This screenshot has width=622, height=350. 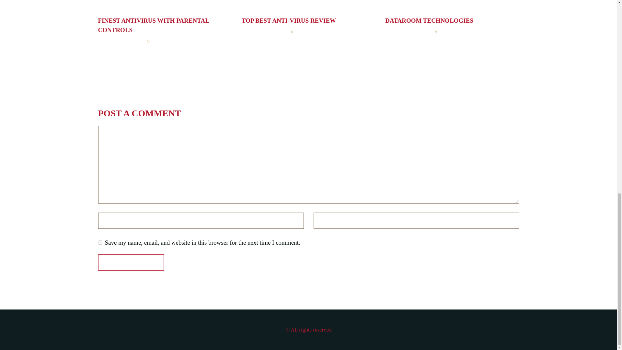 What do you see at coordinates (325, 32) in the screenshot?
I see `Heaven Restaurant` at bounding box center [325, 32].